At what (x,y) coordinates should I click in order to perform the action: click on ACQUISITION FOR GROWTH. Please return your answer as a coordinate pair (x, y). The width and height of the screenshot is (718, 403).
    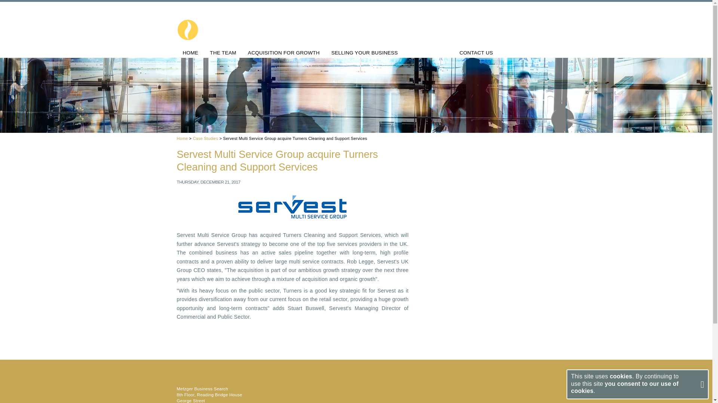
    Looking at the image, I should click on (283, 53).